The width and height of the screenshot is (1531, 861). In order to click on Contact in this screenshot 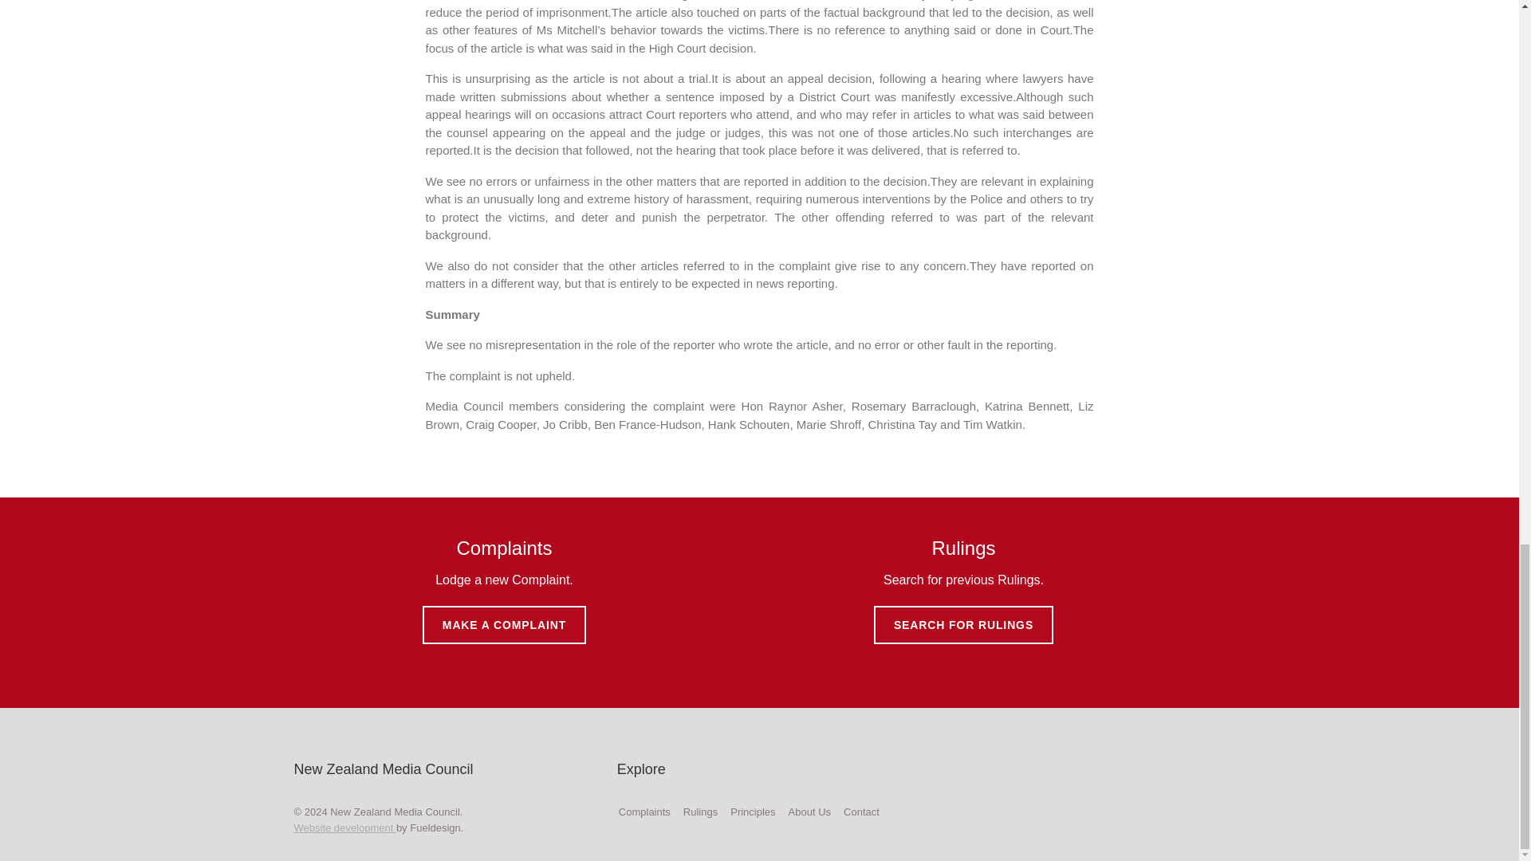, I will do `click(861, 812)`.